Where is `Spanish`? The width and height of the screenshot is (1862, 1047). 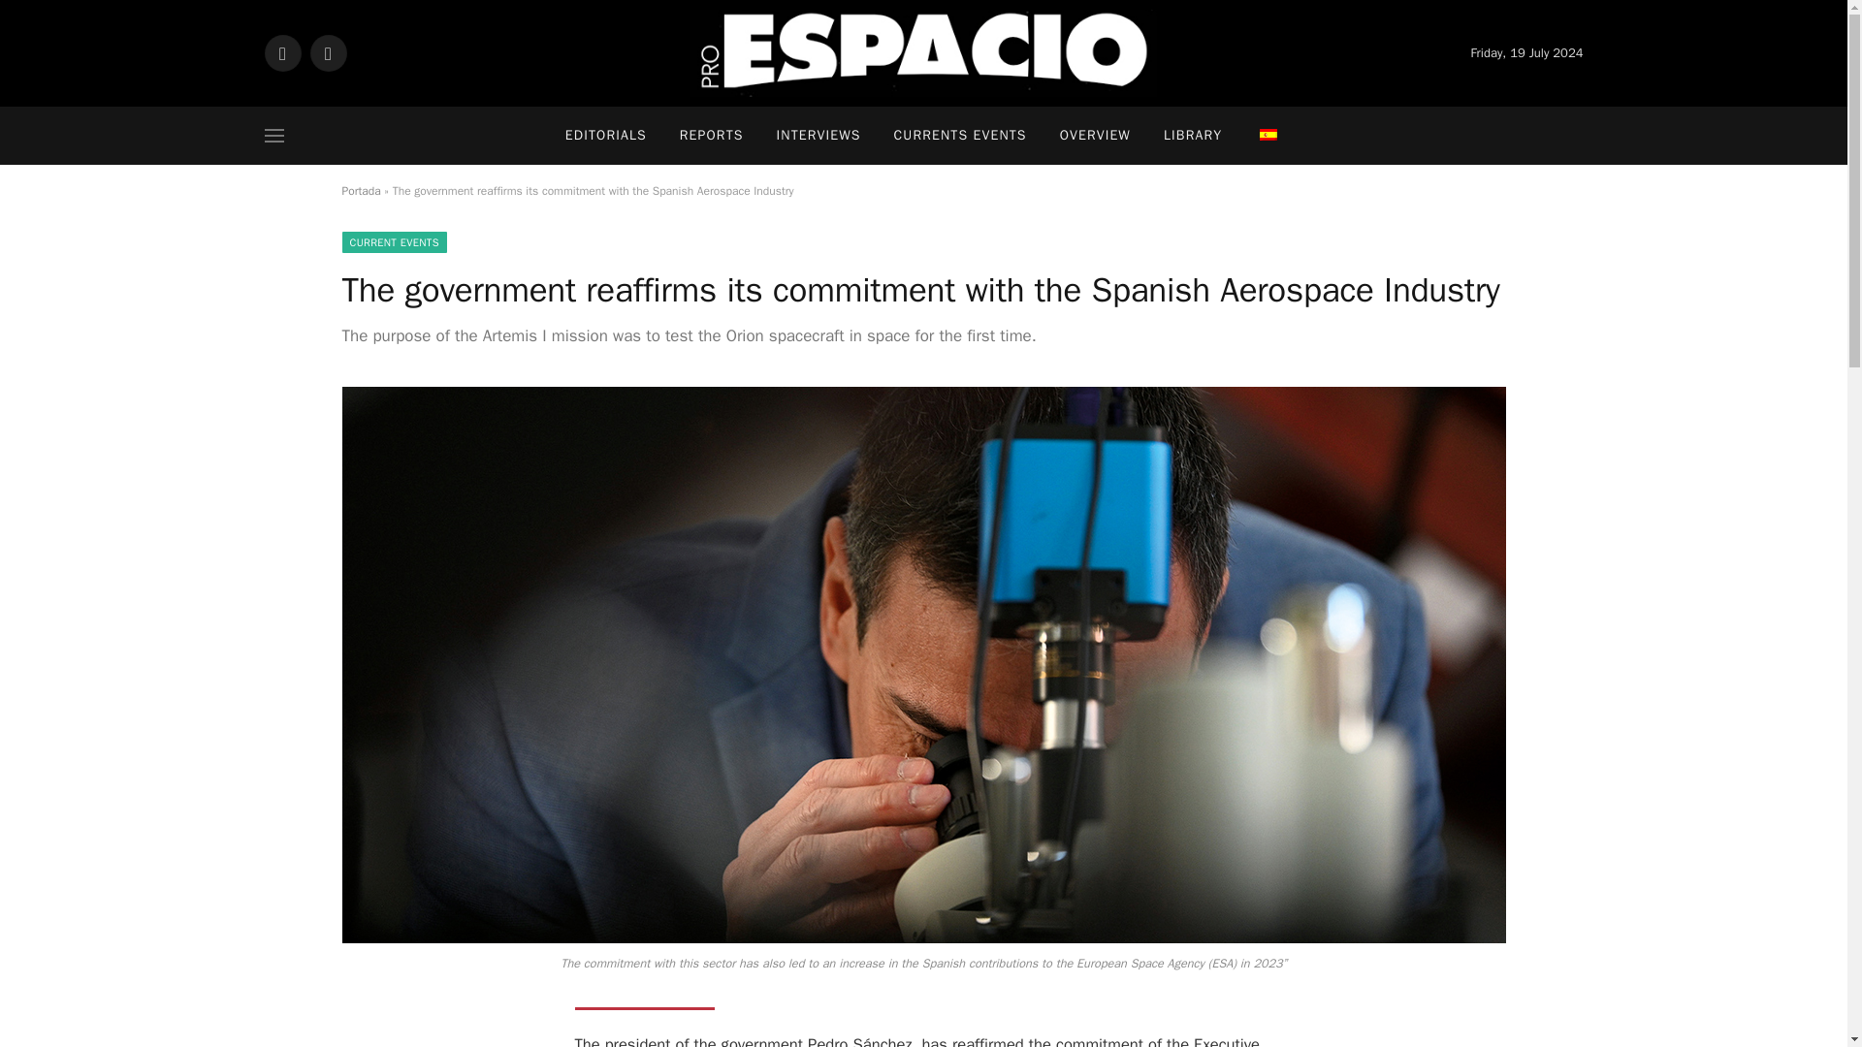
Spanish is located at coordinates (1268, 134).